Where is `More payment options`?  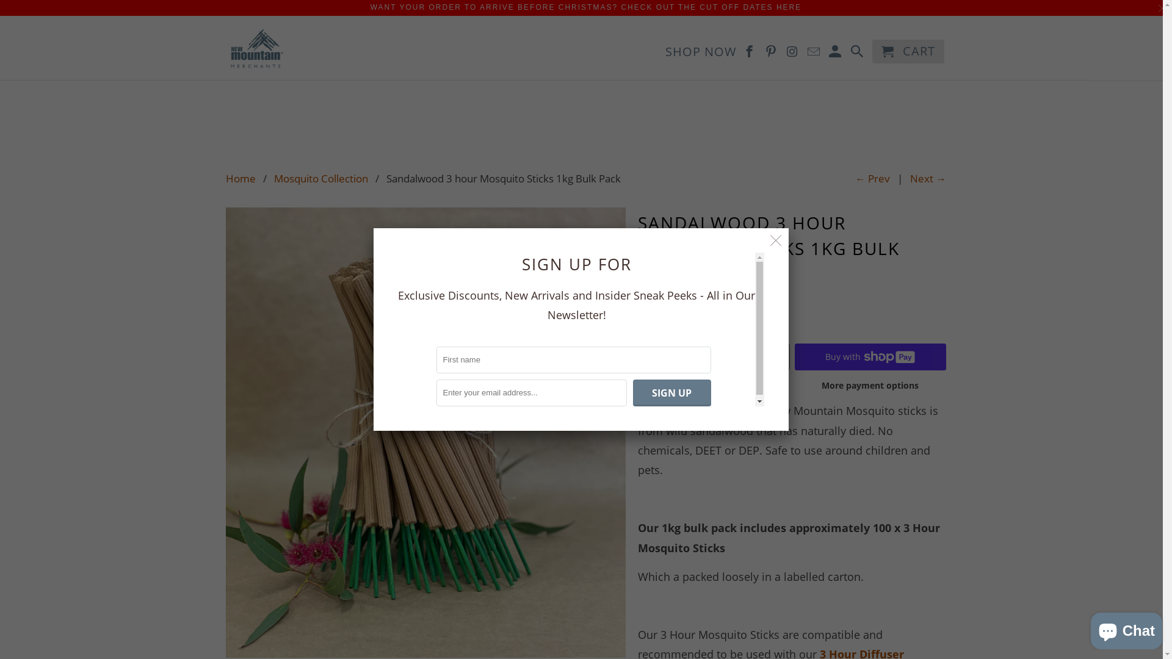 More payment options is located at coordinates (870, 389).